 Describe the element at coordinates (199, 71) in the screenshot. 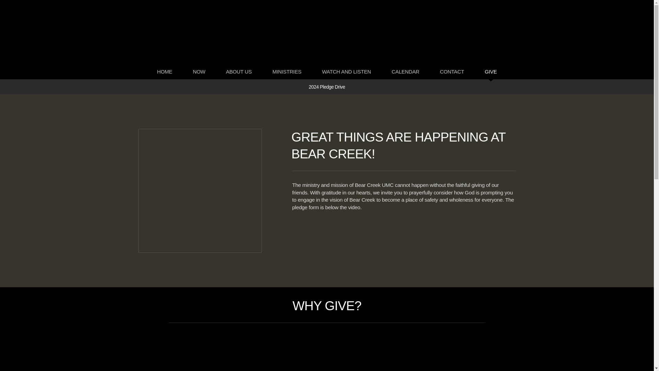

I see `NOW` at that location.